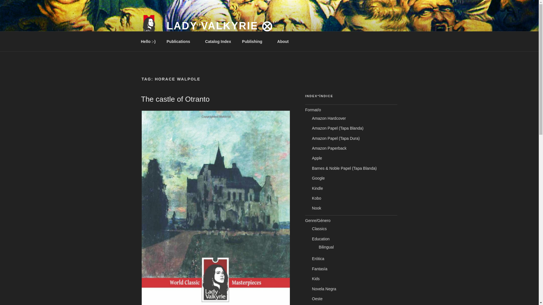 The height and width of the screenshot is (305, 543). I want to click on The castle of Otranto, so click(175, 99).